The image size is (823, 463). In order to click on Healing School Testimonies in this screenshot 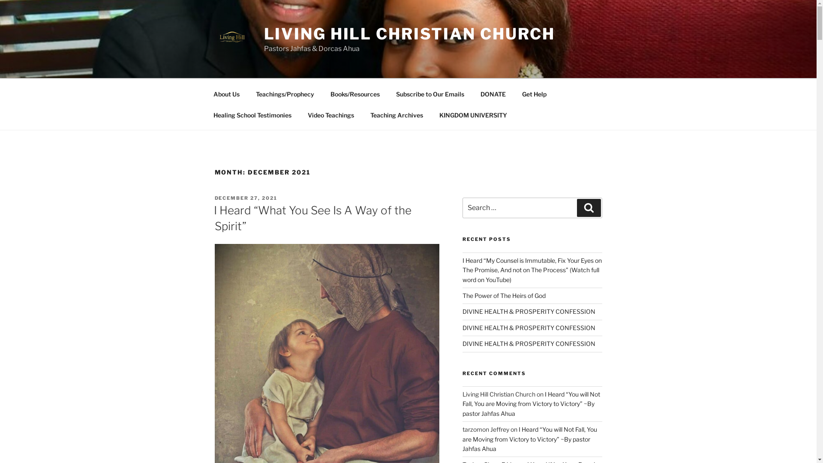, I will do `click(252, 115)`.